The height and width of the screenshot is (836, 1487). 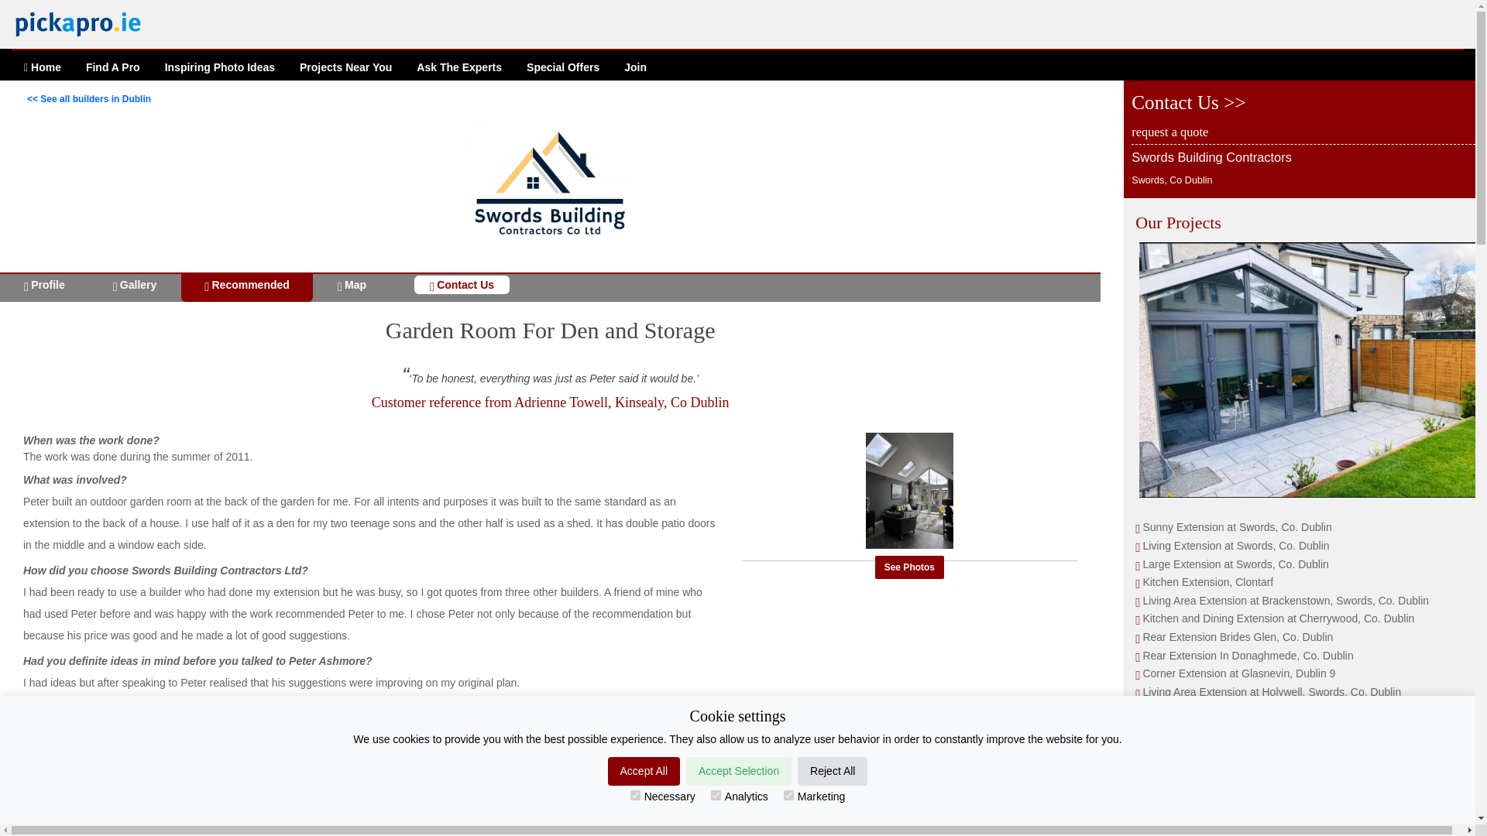 What do you see at coordinates (788, 794) in the screenshot?
I see `Marketing` at bounding box center [788, 794].